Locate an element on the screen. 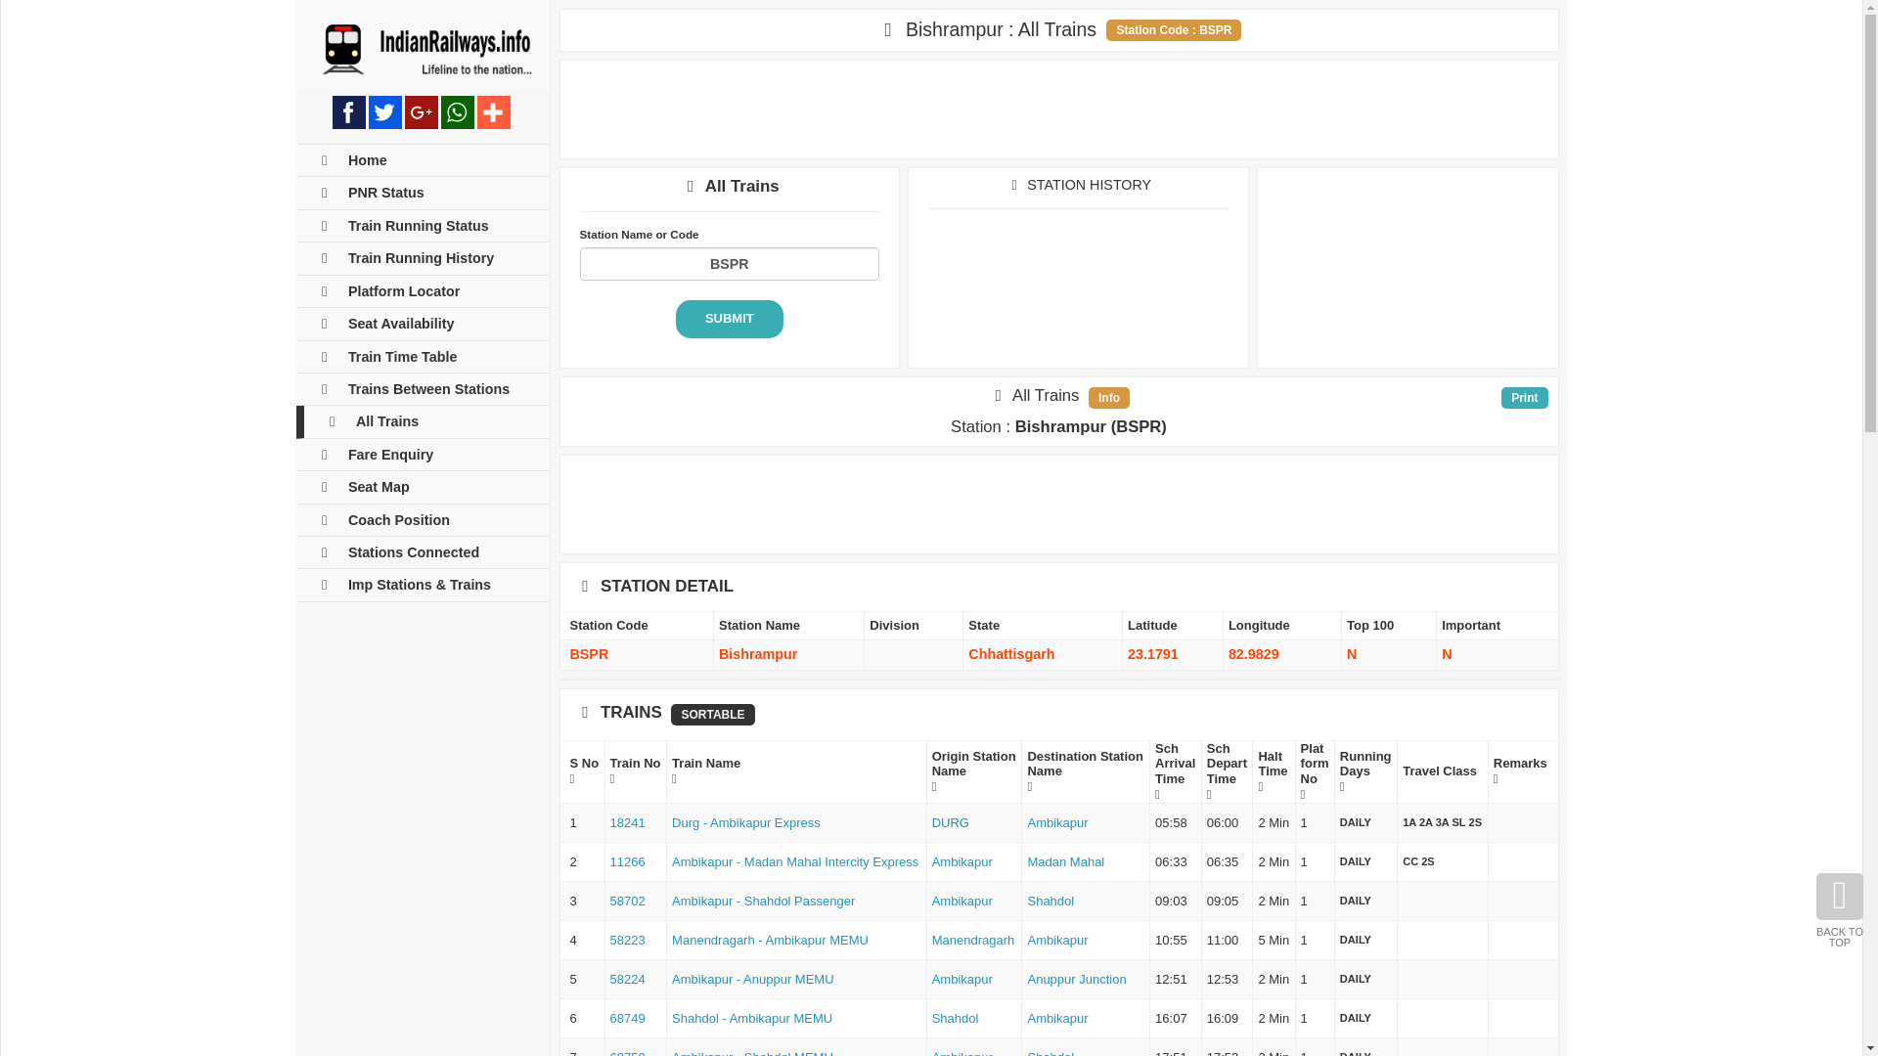 This screenshot has width=1878, height=1056. Check Time Table of 11266 is located at coordinates (628, 860).